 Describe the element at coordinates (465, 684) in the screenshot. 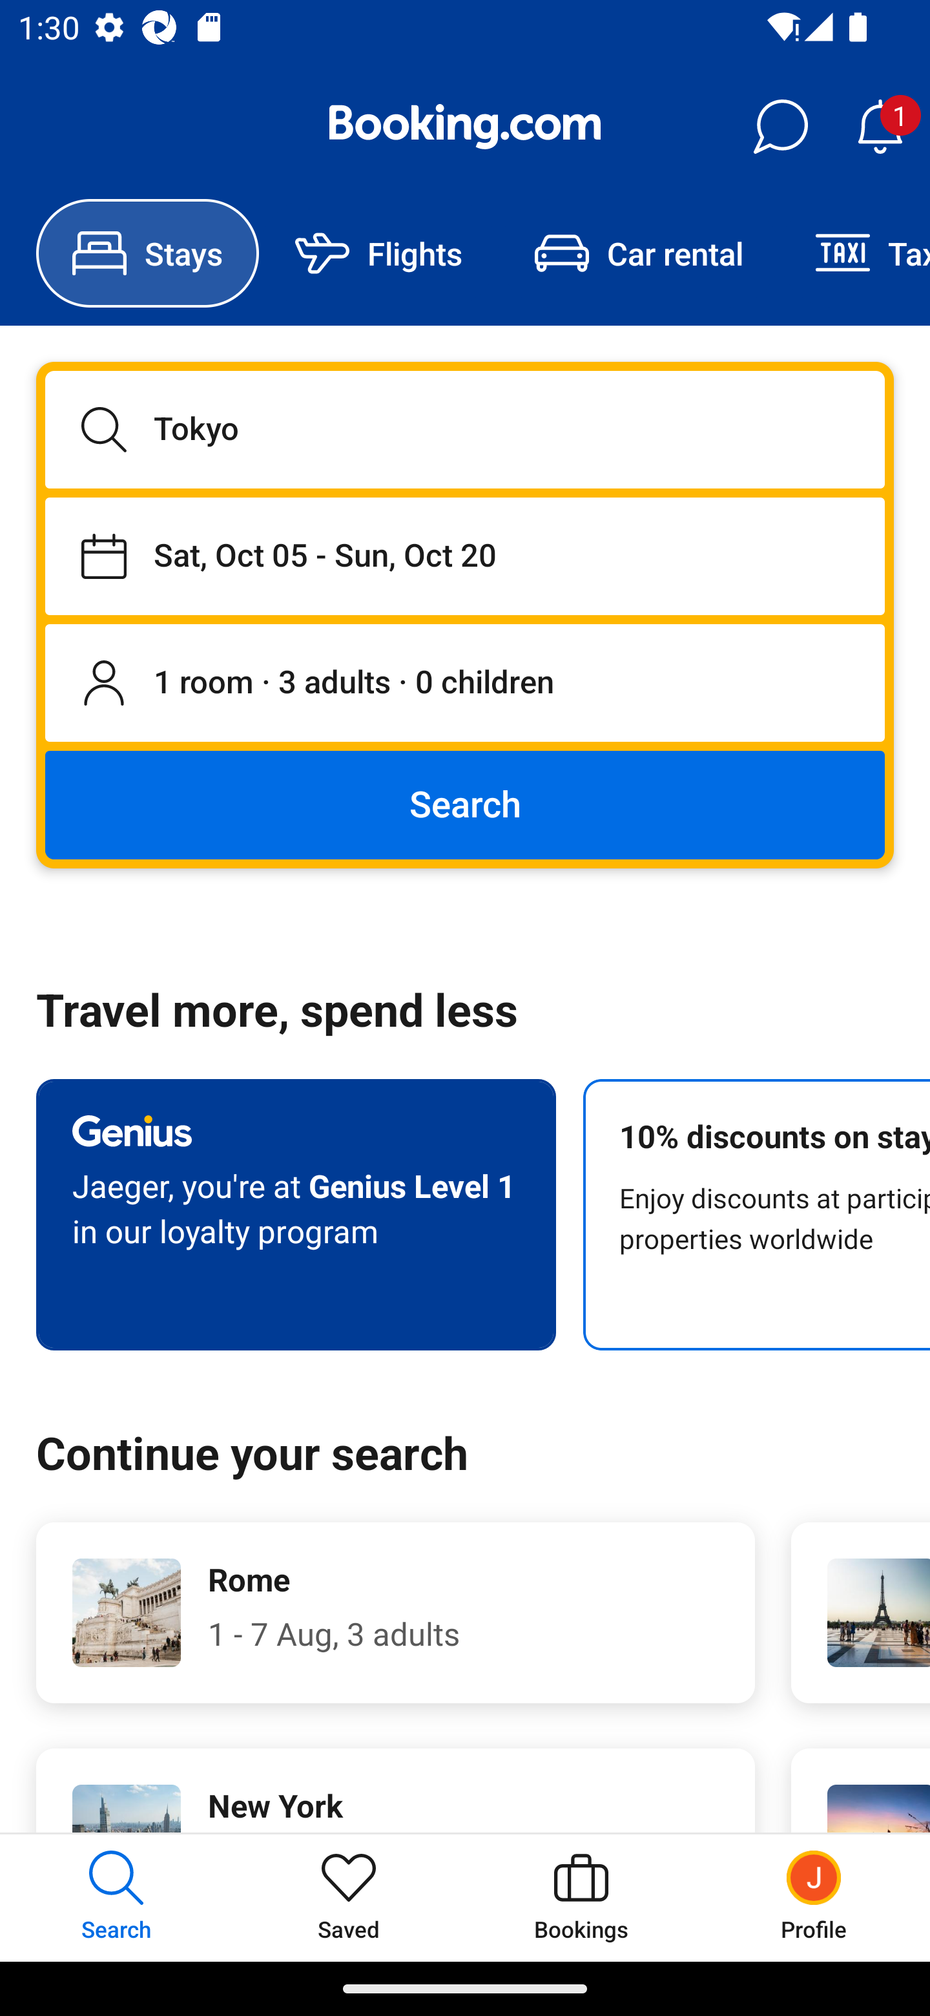

I see `1 room, 3 adults, 0 children` at that location.